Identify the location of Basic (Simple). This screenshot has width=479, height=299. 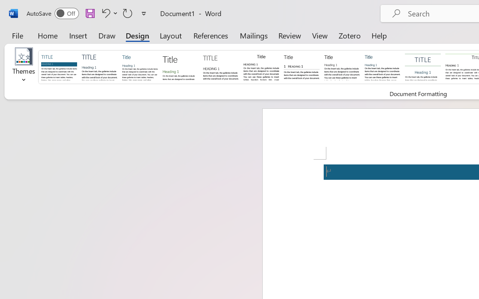
(140, 67).